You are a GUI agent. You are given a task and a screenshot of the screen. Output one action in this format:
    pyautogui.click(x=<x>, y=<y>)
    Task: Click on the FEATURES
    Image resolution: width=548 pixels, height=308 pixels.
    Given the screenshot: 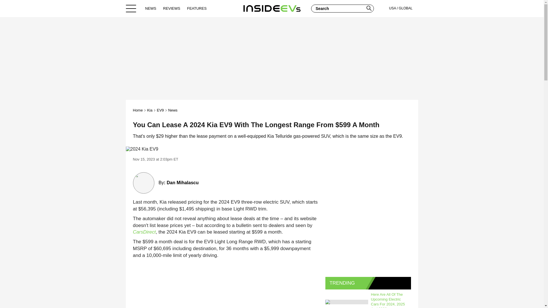 What is the action you would take?
    pyautogui.click(x=196, y=8)
    